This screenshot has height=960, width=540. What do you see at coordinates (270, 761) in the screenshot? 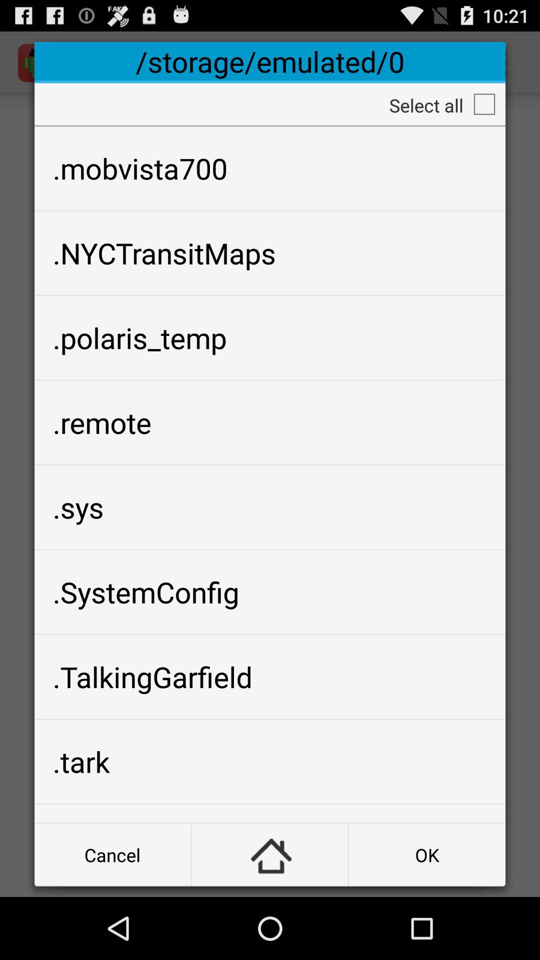
I see `turn on icon below the .talkinggarfield icon` at bounding box center [270, 761].